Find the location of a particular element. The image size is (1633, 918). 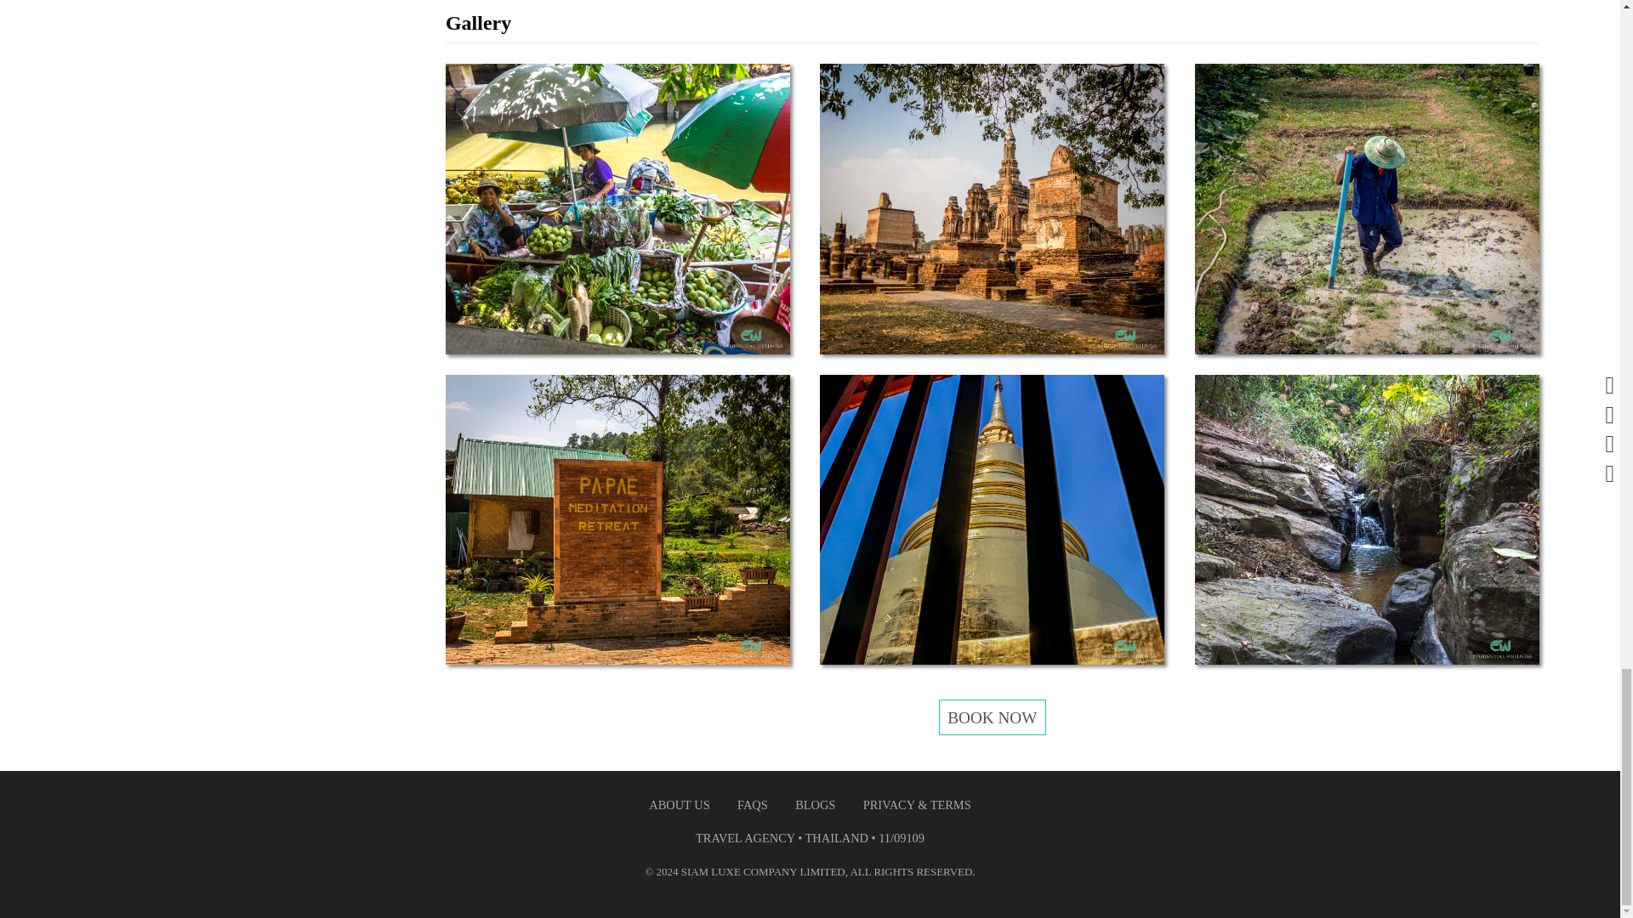

BLOGS is located at coordinates (815, 804).